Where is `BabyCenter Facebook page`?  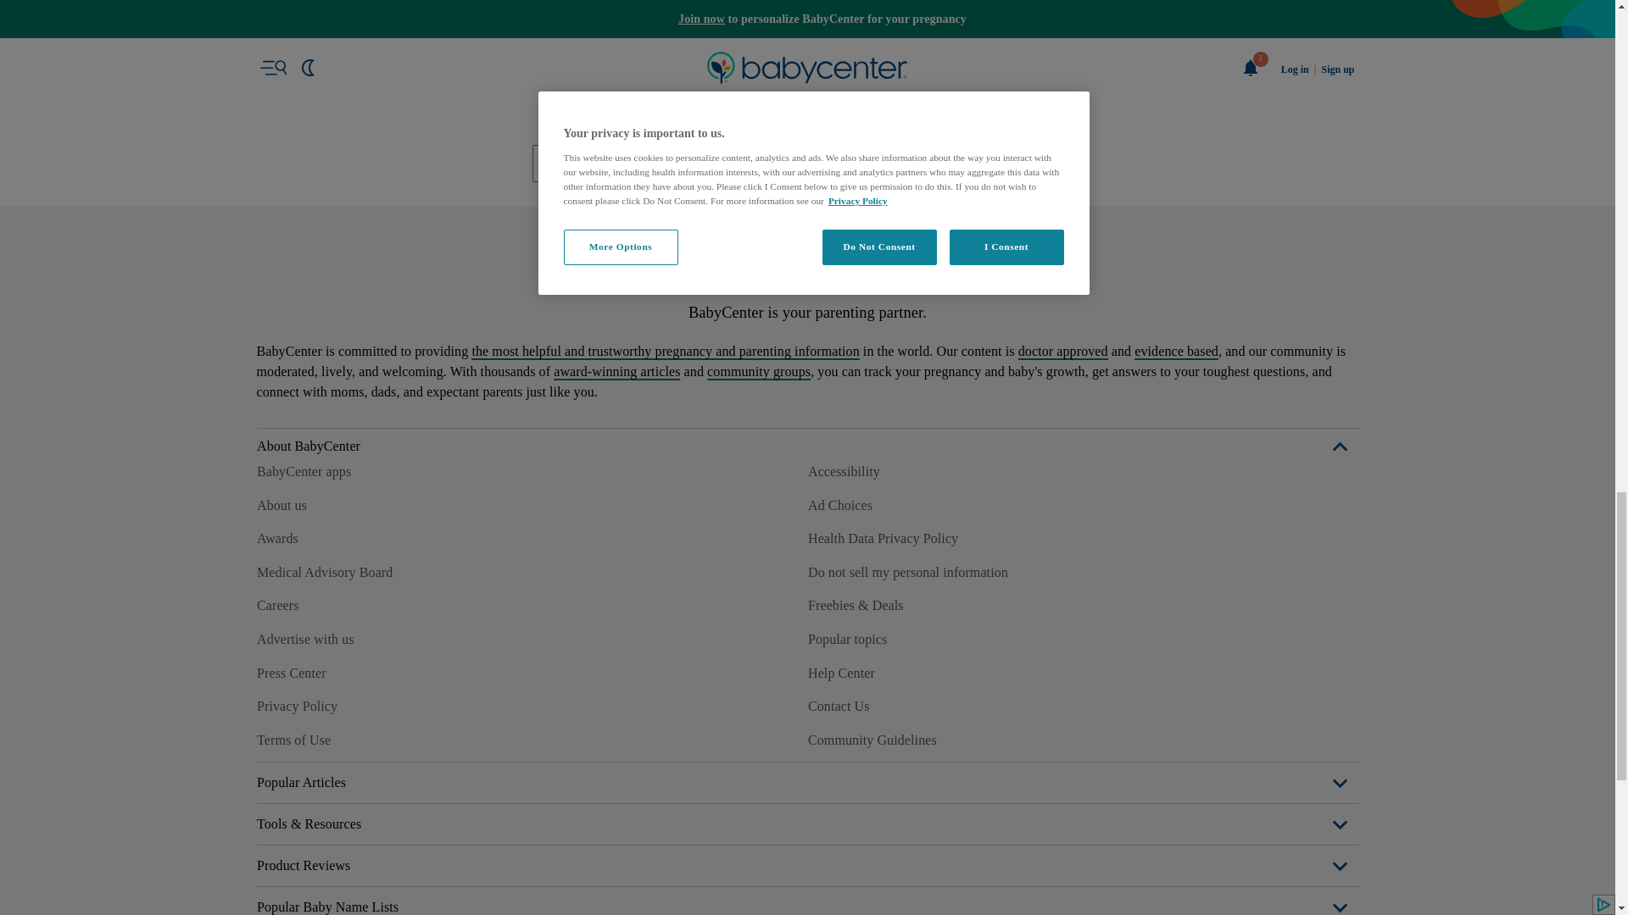
BabyCenter Facebook page is located at coordinates (268, 737).